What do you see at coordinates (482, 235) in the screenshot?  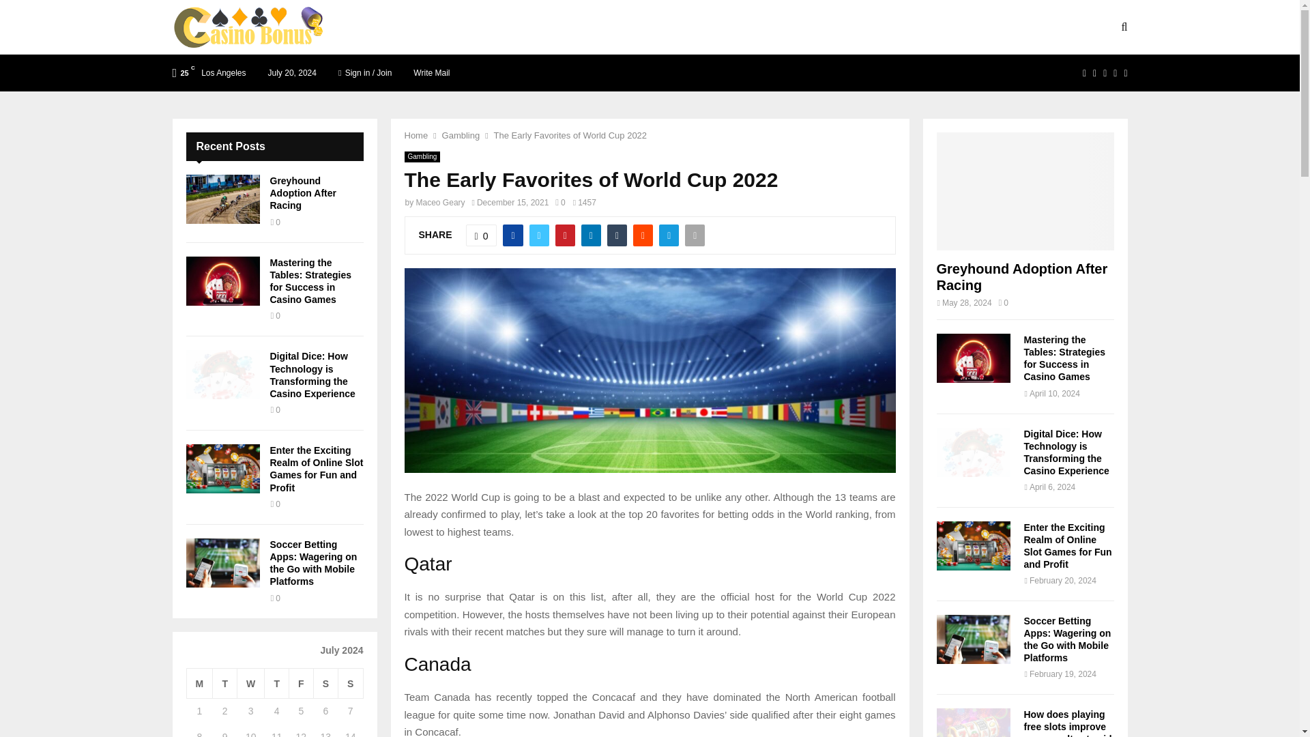 I see `Like` at bounding box center [482, 235].